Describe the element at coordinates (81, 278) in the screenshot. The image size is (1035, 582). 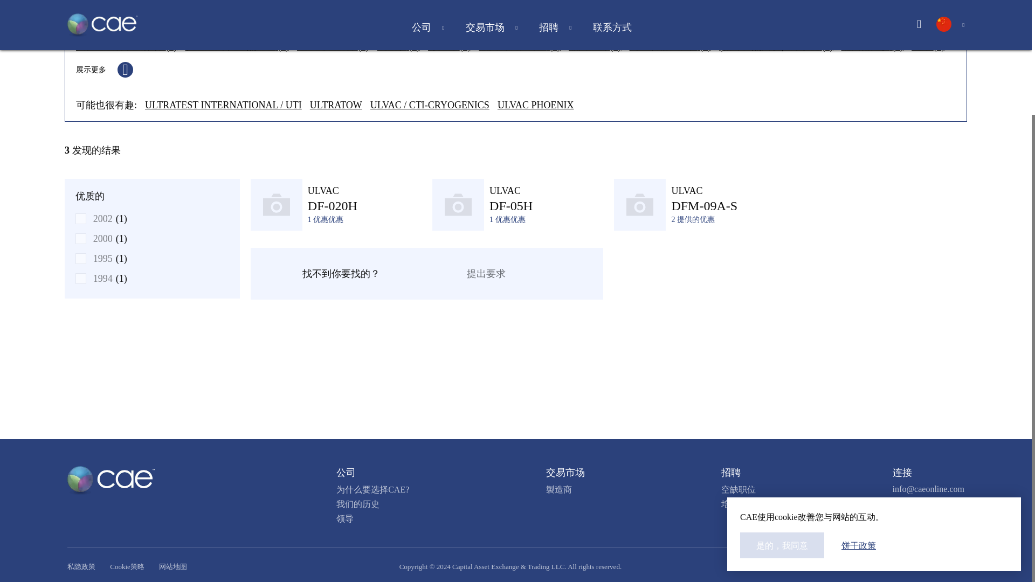
I see `on` at that location.